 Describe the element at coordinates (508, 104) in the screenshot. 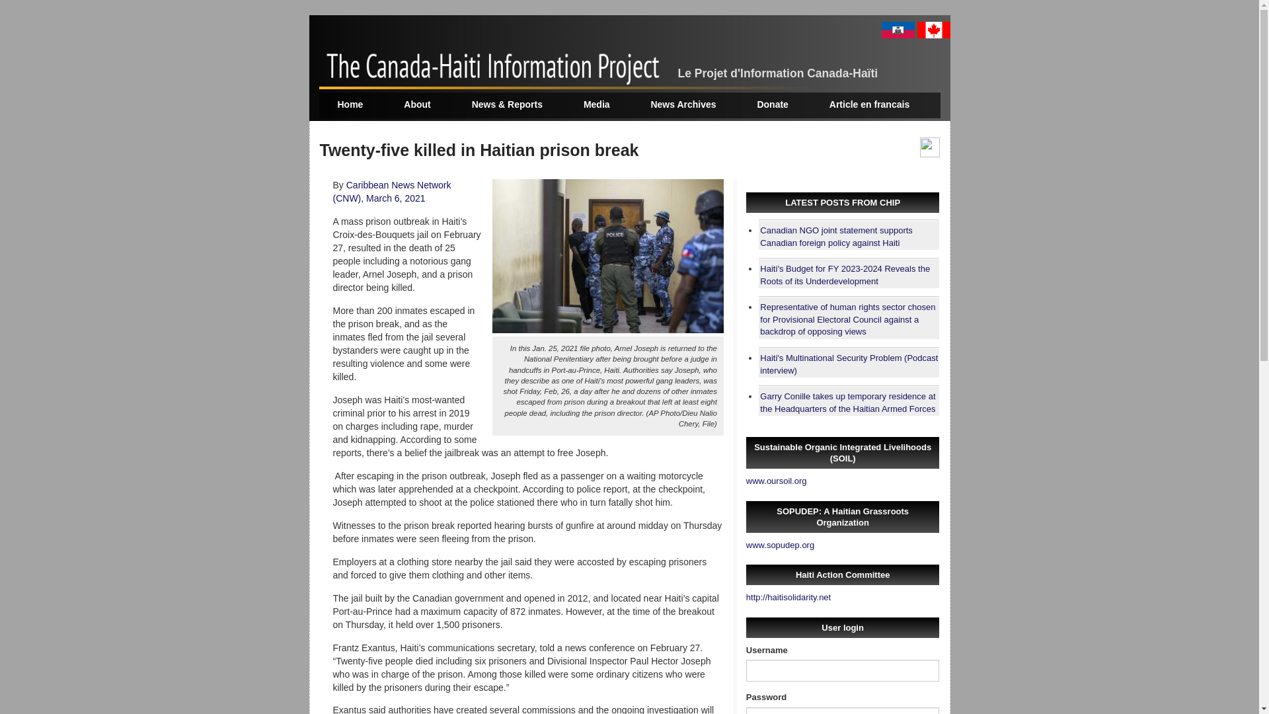

I see `	Latest News Stories from CHAN` at that location.